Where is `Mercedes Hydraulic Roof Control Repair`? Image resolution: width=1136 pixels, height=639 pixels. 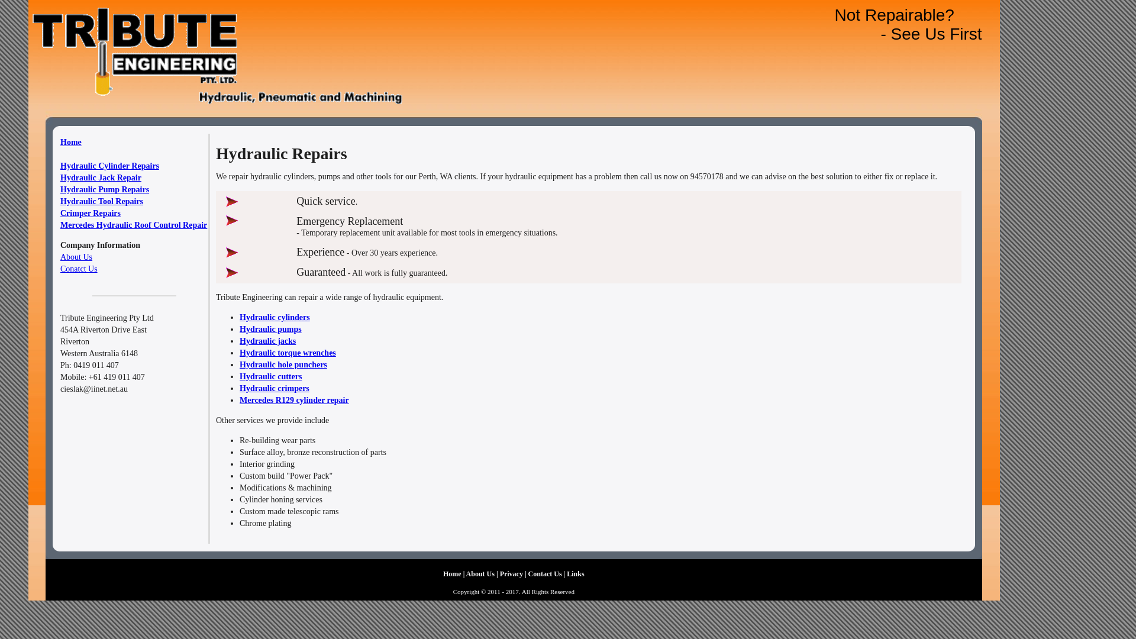
Mercedes Hydraulic Roof Control Repair is located at coordinates (134, 225).